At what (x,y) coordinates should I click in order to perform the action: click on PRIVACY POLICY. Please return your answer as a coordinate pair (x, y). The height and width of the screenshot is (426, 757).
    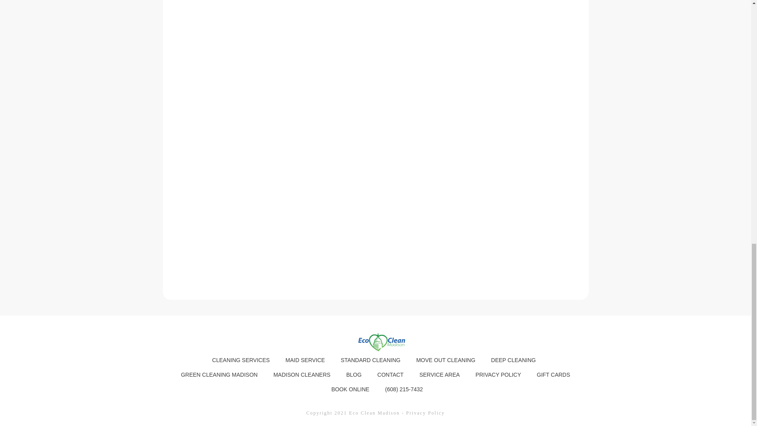
    Looking at the image, I should click on (498, 375).